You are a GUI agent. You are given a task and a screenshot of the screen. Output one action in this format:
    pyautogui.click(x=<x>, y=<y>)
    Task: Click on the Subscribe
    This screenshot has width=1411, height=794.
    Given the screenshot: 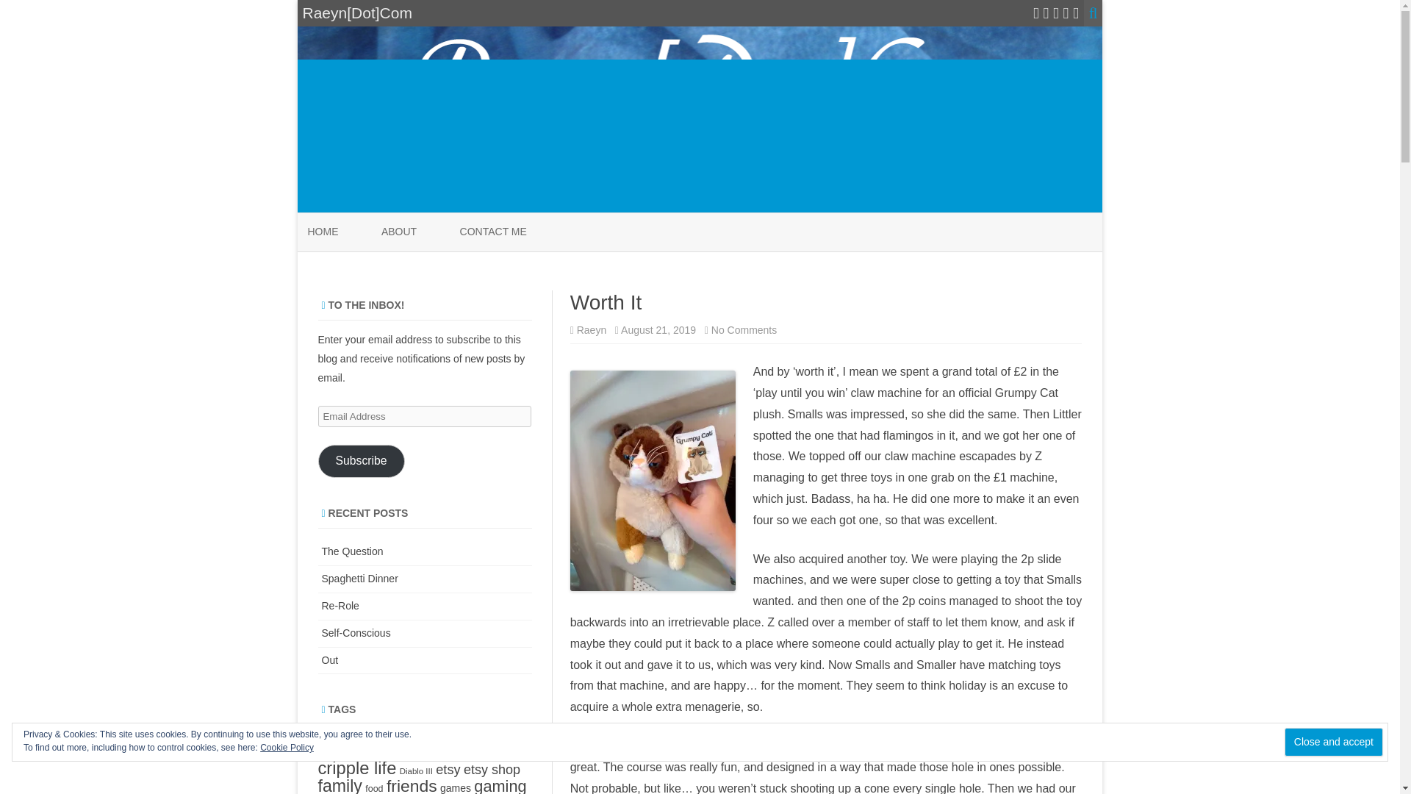 What is the action you would take?
    pyautogui.click(x=744, y=329)
    